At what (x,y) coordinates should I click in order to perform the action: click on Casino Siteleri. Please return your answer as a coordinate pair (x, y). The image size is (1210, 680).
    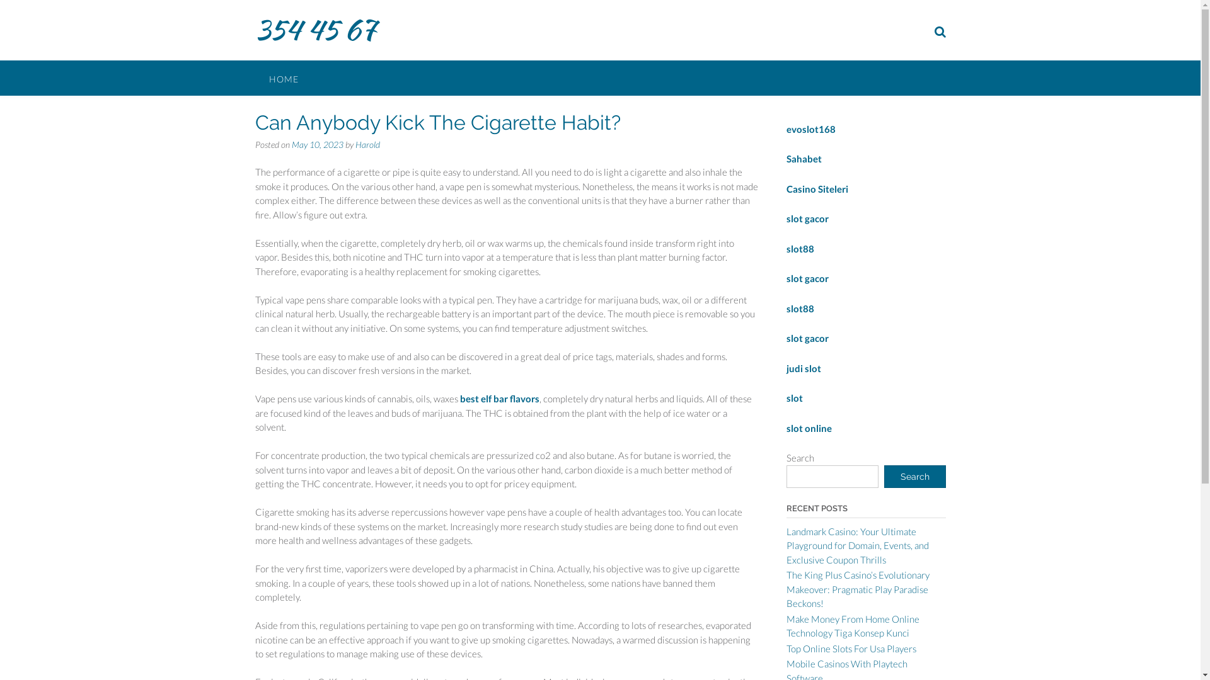
    Looking at the image, I should click on (817, 188).